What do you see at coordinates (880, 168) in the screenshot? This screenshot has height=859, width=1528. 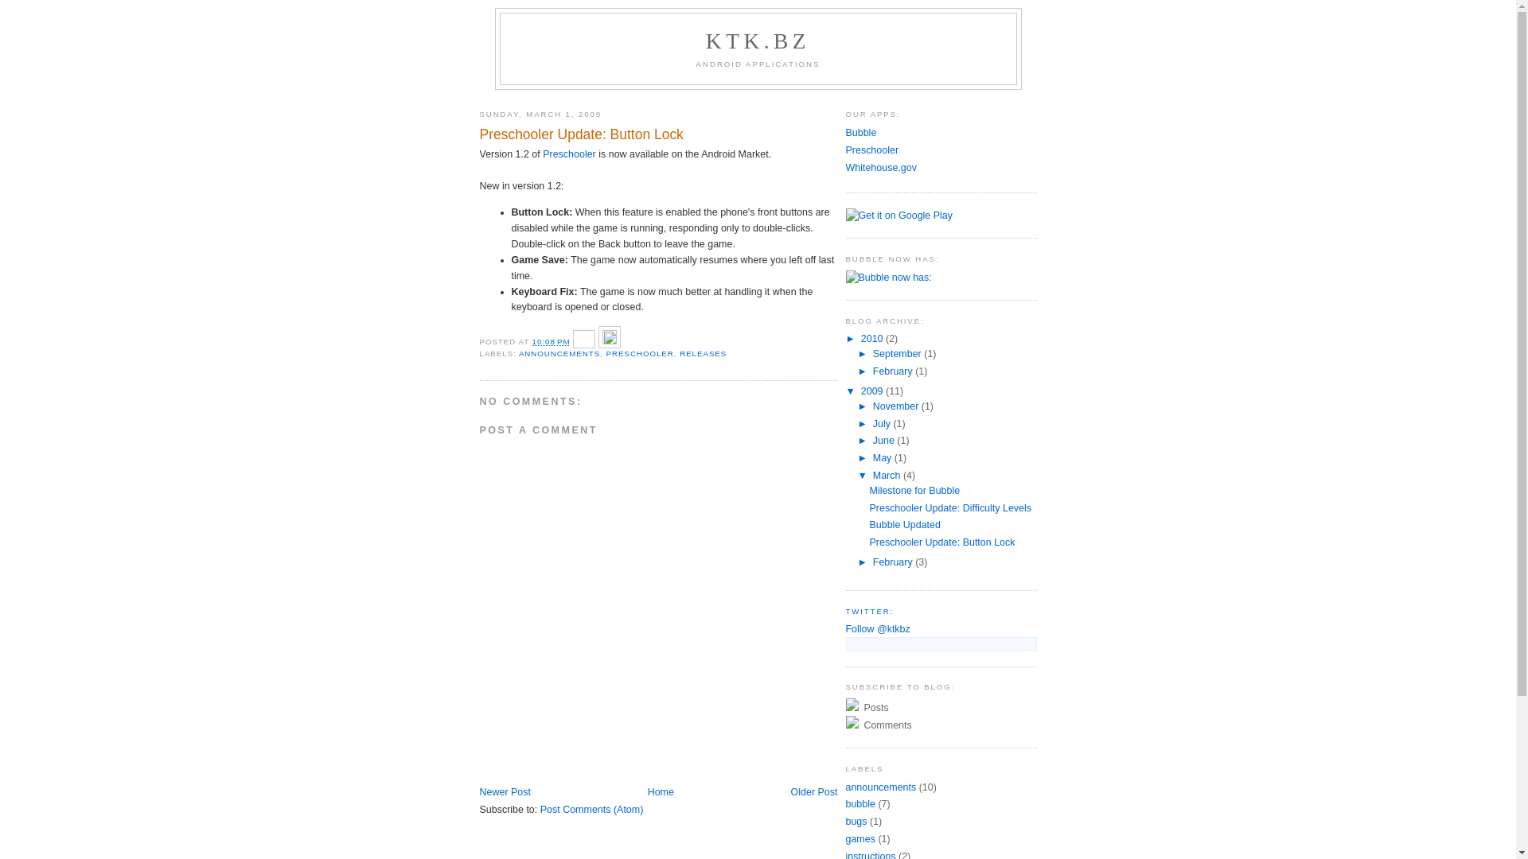 I see `Whitehouse.gov` at bounding box center [880, 168].